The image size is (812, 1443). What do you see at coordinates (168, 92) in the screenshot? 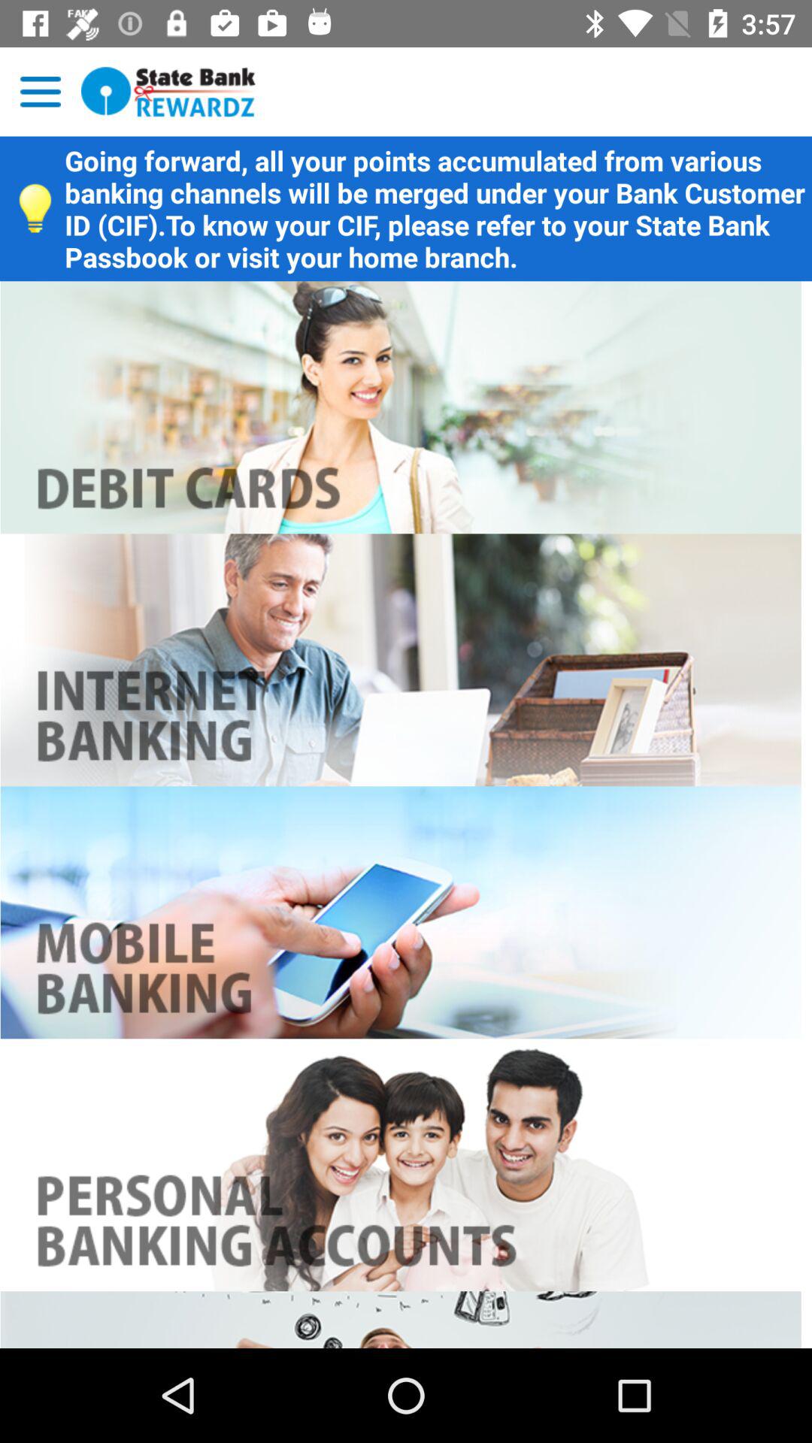
I see `go to home page` at bounding box center [168, 92].